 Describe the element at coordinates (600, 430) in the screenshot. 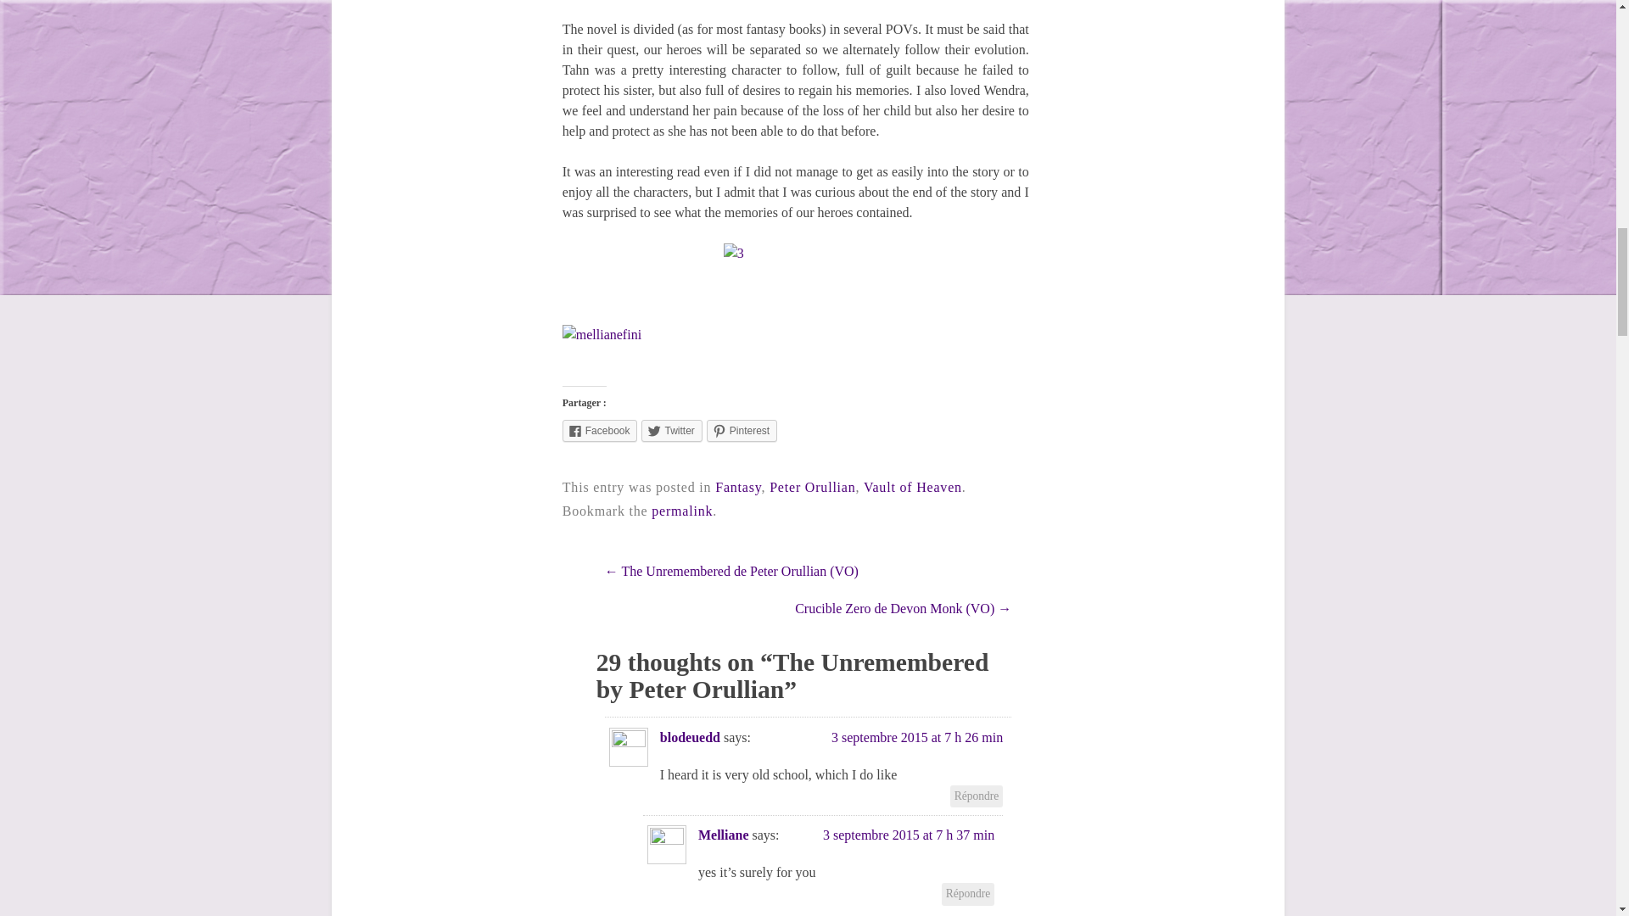

I see `Facebook` at that location.